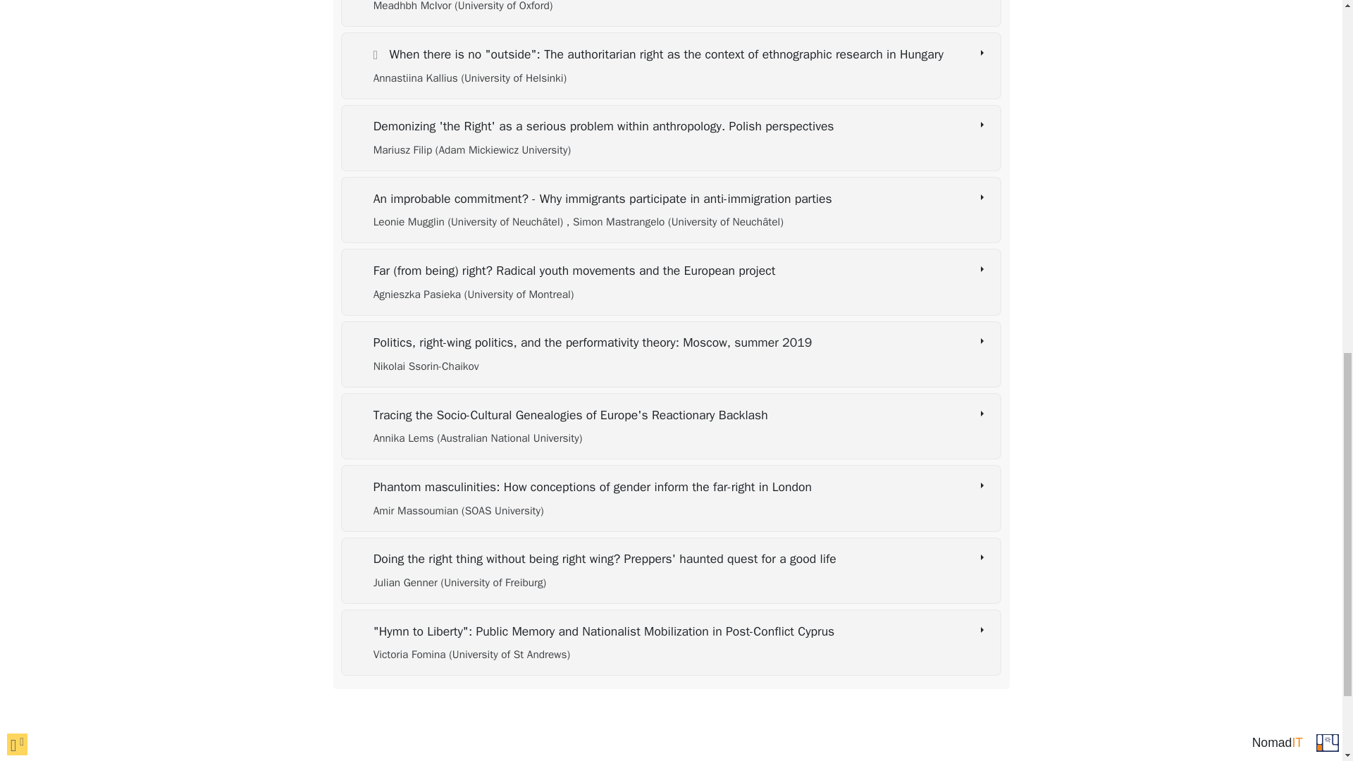 The image size is (1353, 761). I want to click on Author, so click(469, 78).